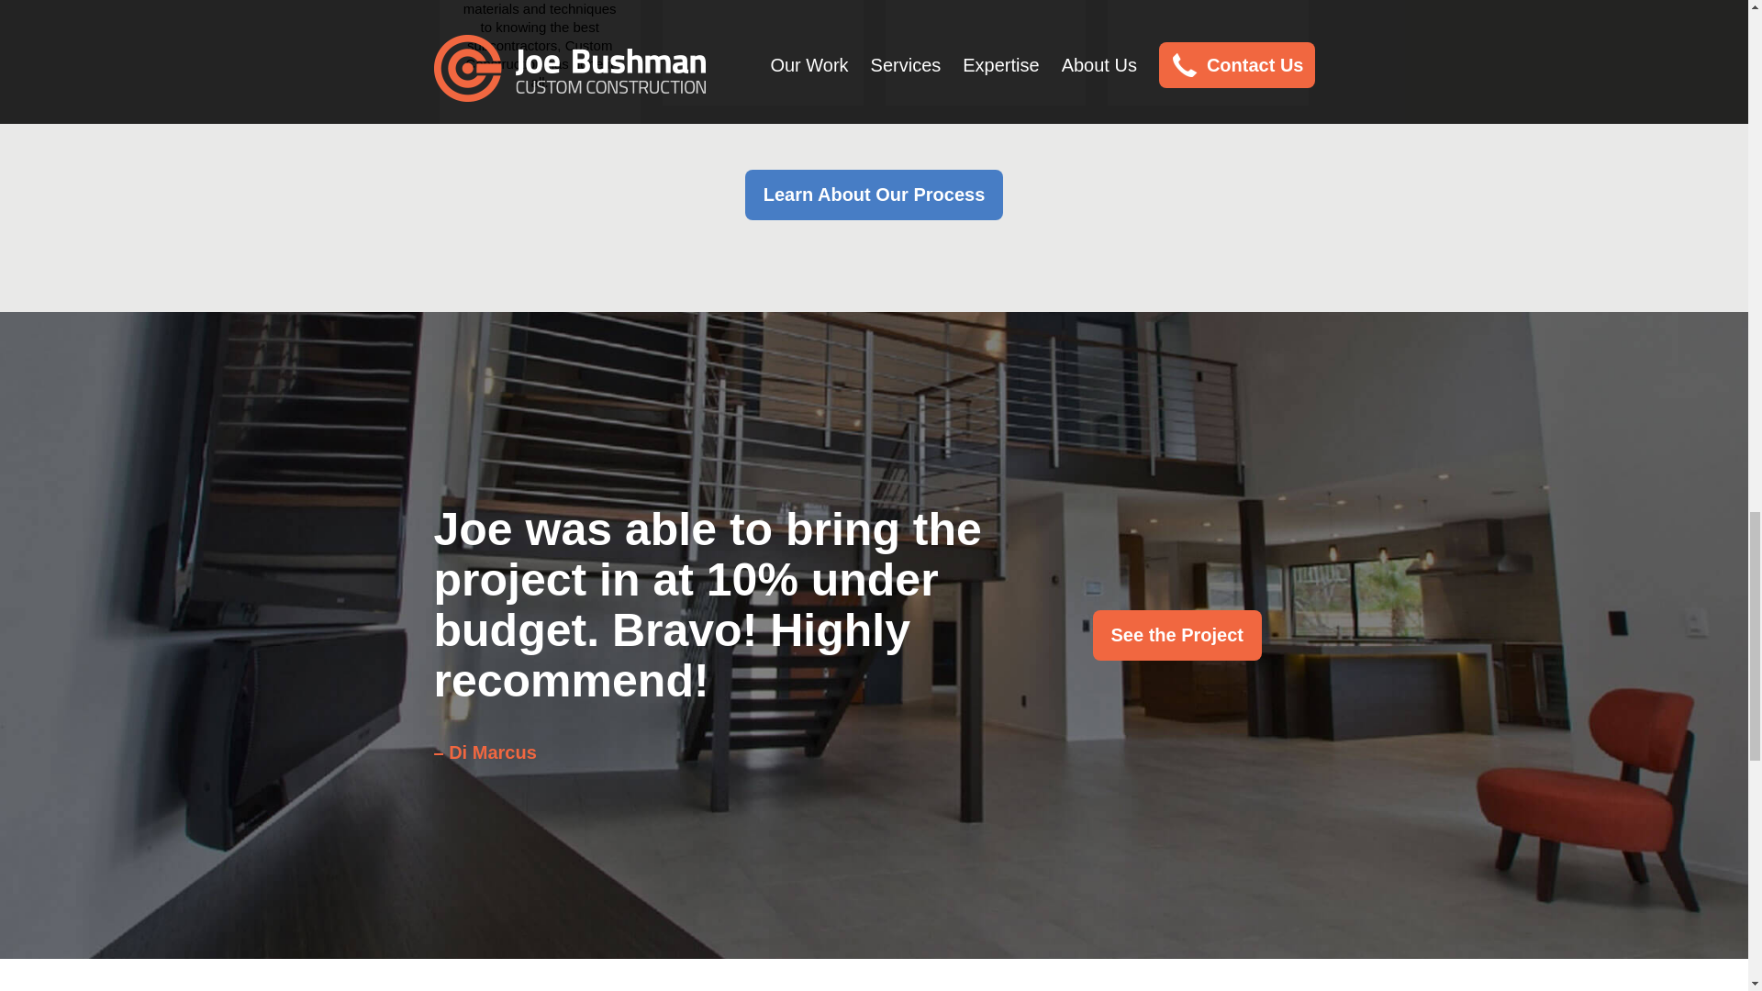 The image size is (1762, 991). What do you see at coordinates (1177, 635) in the screenshot?
I see `See the Project` at bounding box center [1177, 635].